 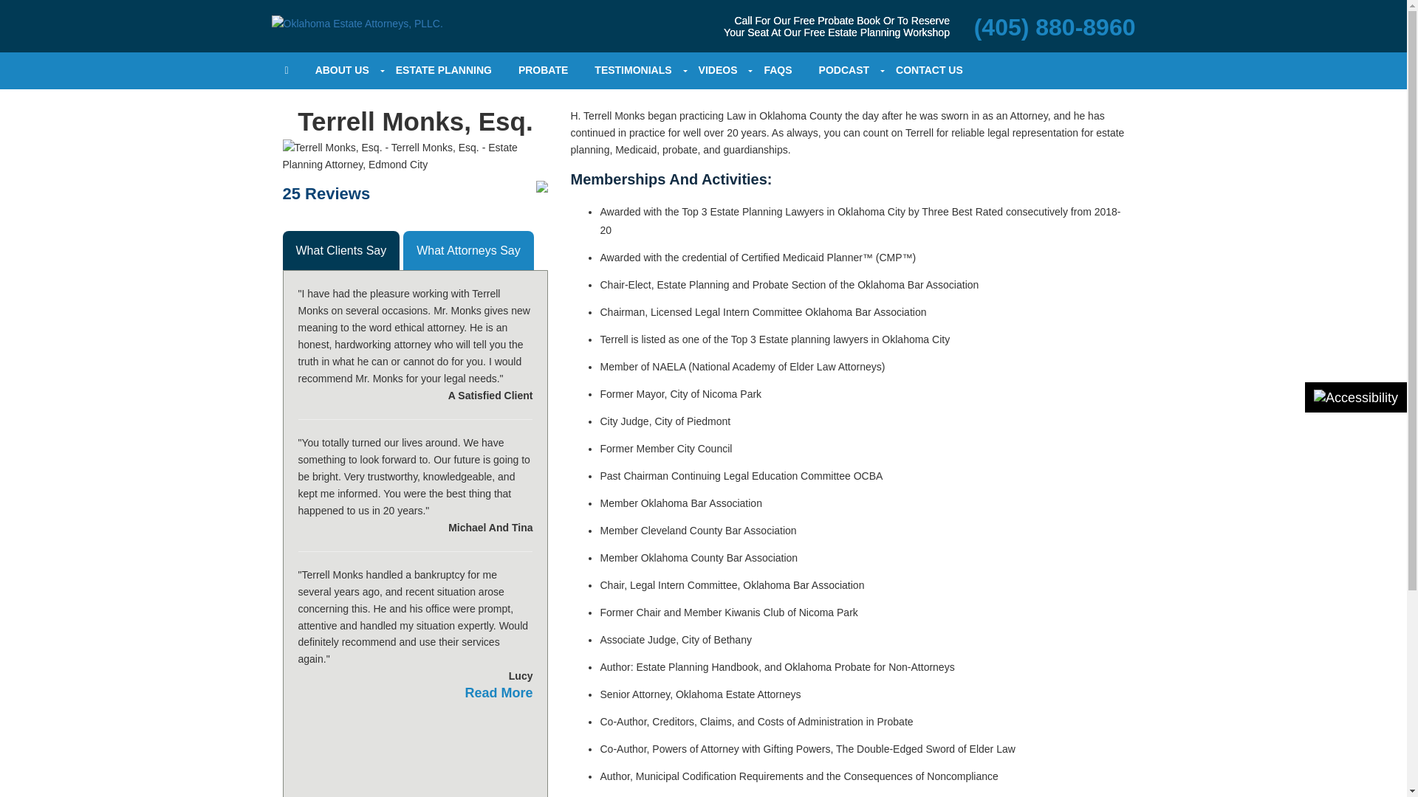 What do you see at coordinates (777, 71) in the screenshot?
I see `FAQS` at bounding box center [777, 71].